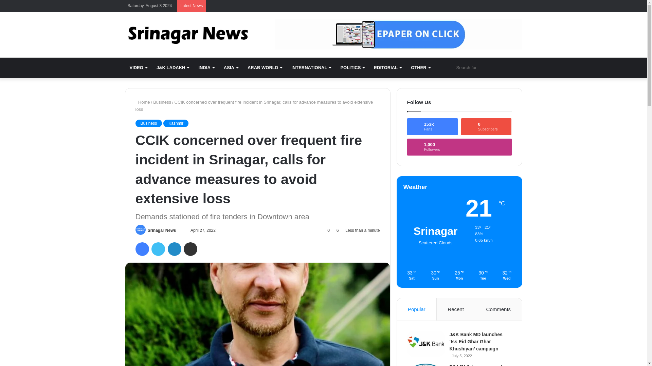  What do you see at coordinates (142, 249) in the screenshot?
I see `Facebook` at bounding box center [142, 249].